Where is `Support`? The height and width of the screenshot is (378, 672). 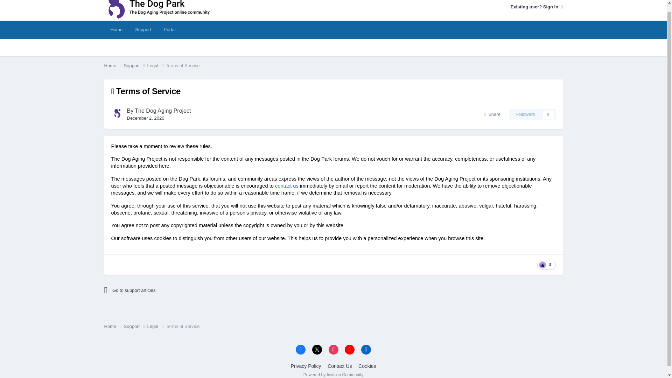 Support is located at coordinates (143, 30).